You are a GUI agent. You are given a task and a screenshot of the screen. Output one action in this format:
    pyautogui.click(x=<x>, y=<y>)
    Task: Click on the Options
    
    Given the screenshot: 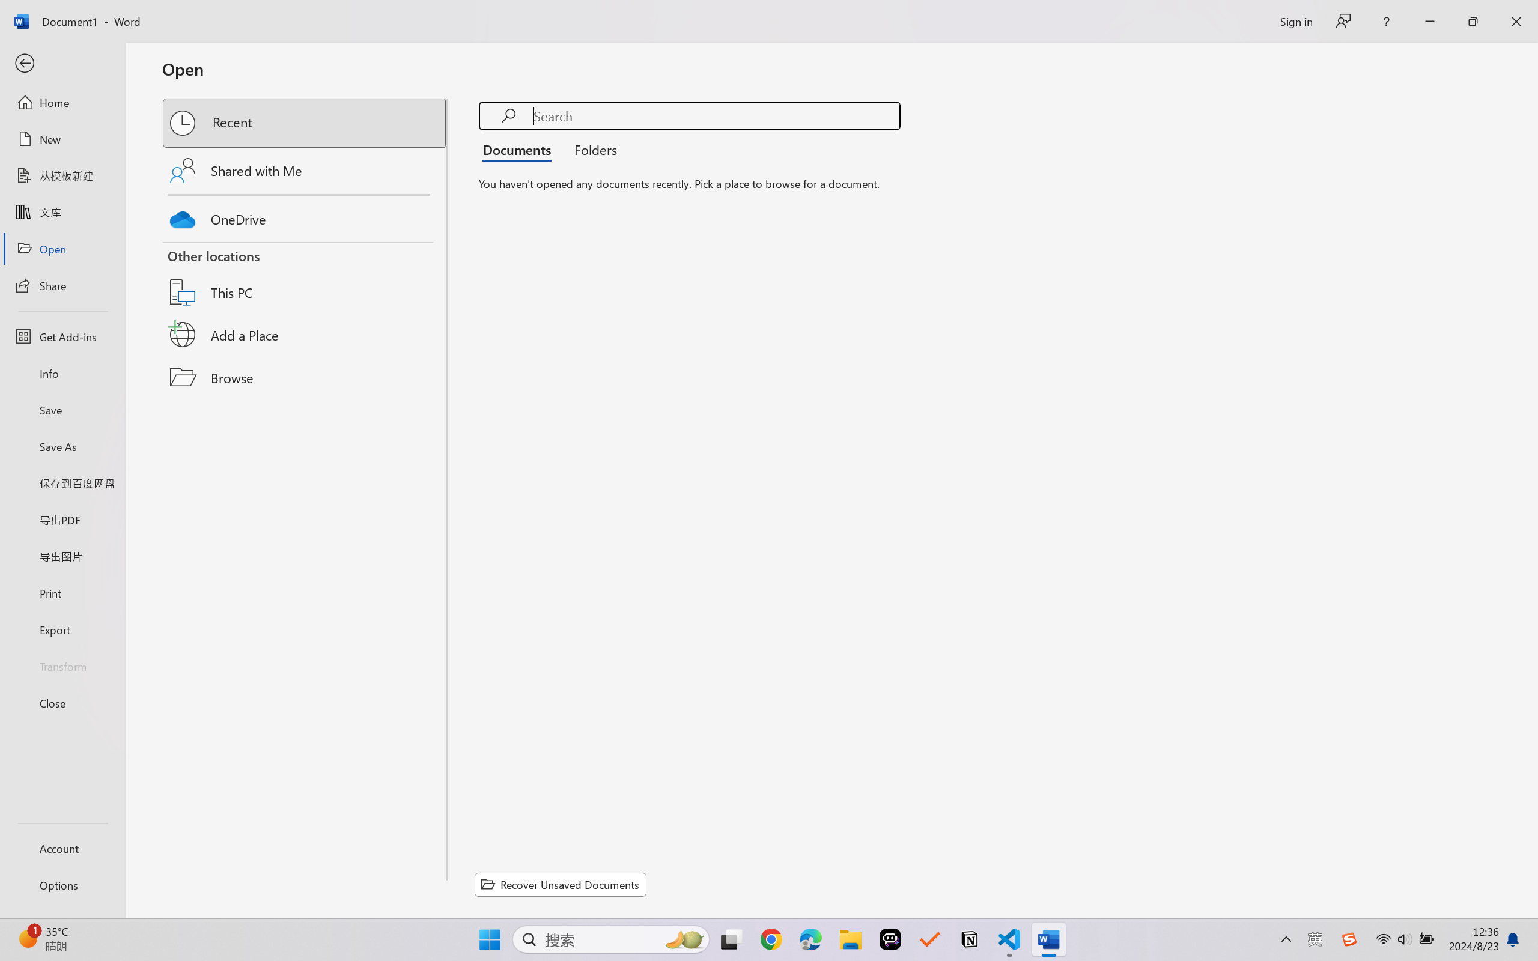 What is the action you would take?
    pyautogui.click(x=62, y=885)
    